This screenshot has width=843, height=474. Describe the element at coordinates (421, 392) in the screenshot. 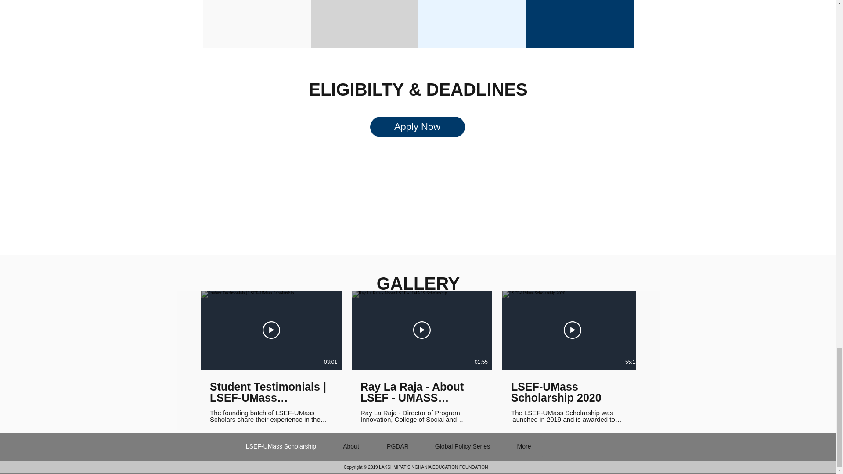

I see `Ray La Raja - About LSEF - UMASS Scholarship` at that location.